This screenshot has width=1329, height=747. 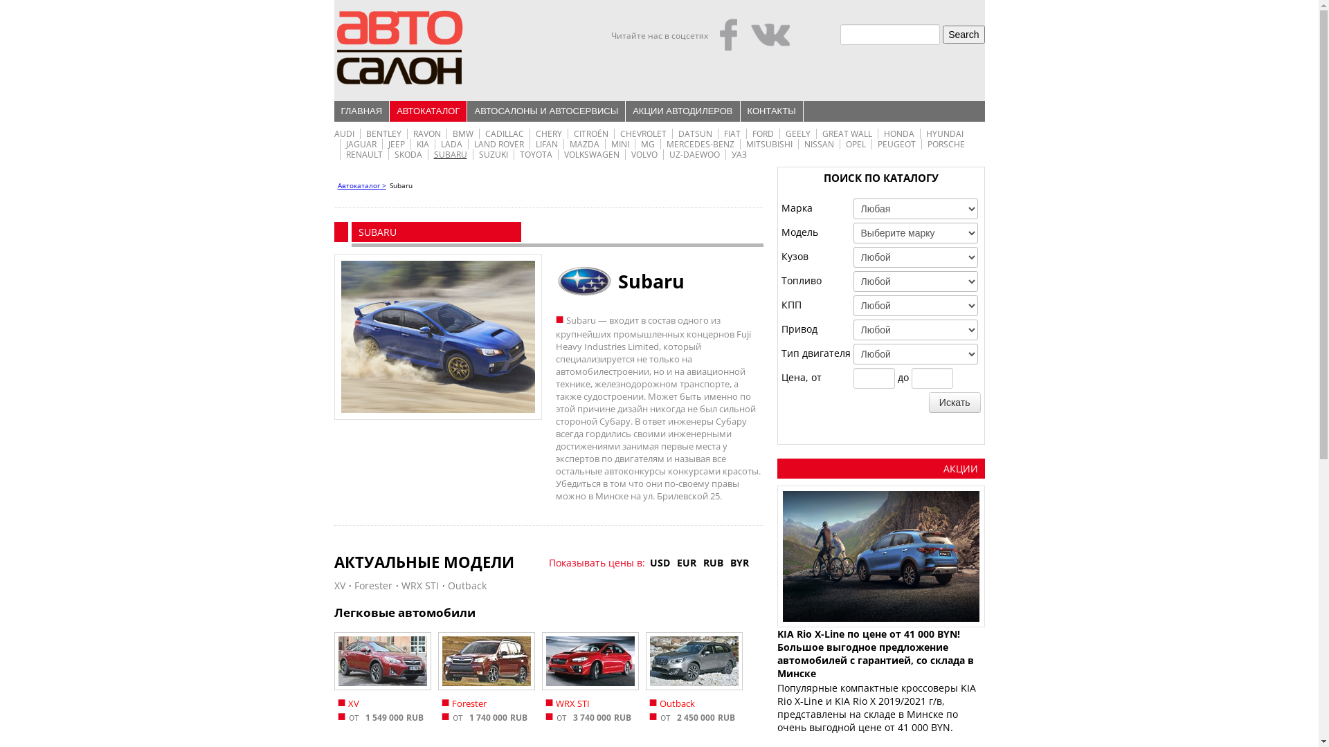 I want to click on MINI, so click(x=620, y=144).